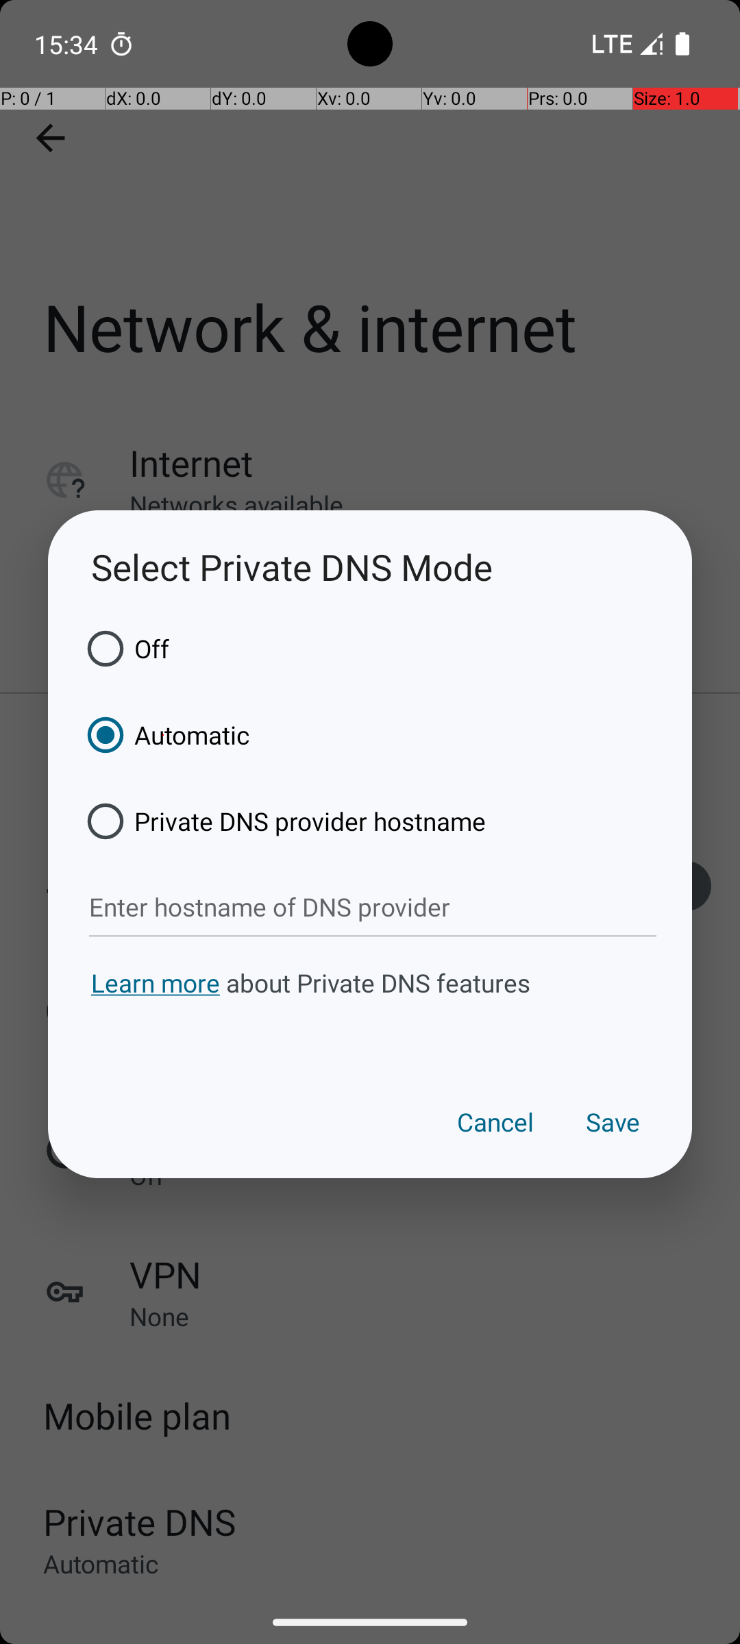  Describe the element at coordinates (370, 567) in the screenshot. I see `Select Private DNS Mode` at that location.